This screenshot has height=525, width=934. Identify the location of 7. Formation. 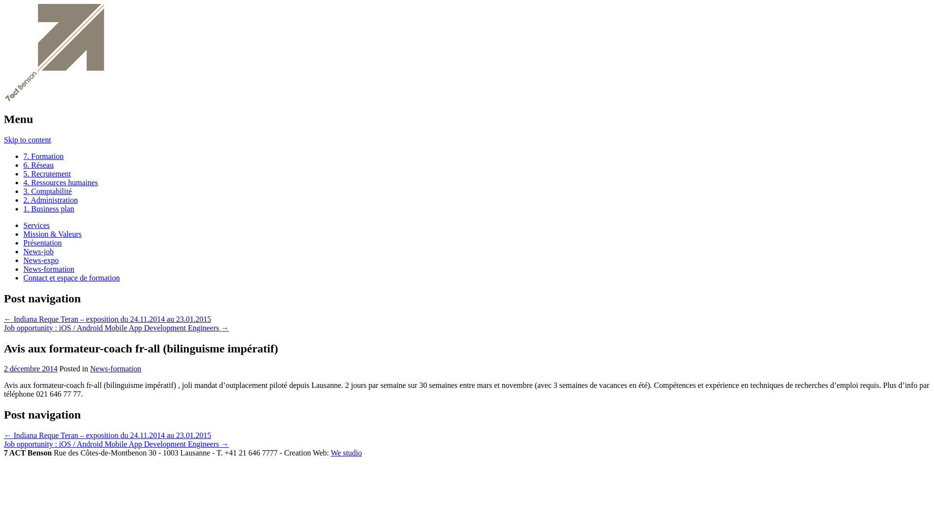
(44, 157).